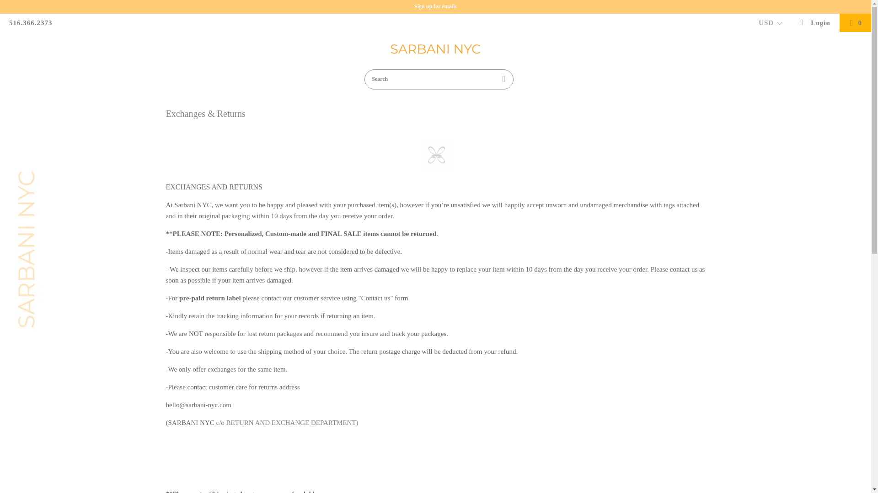 The height and width of the screenshot is (493, 878). Describe the element at coordinates (31, 23) in the screenshot. I see `516.366.2373` at that location.